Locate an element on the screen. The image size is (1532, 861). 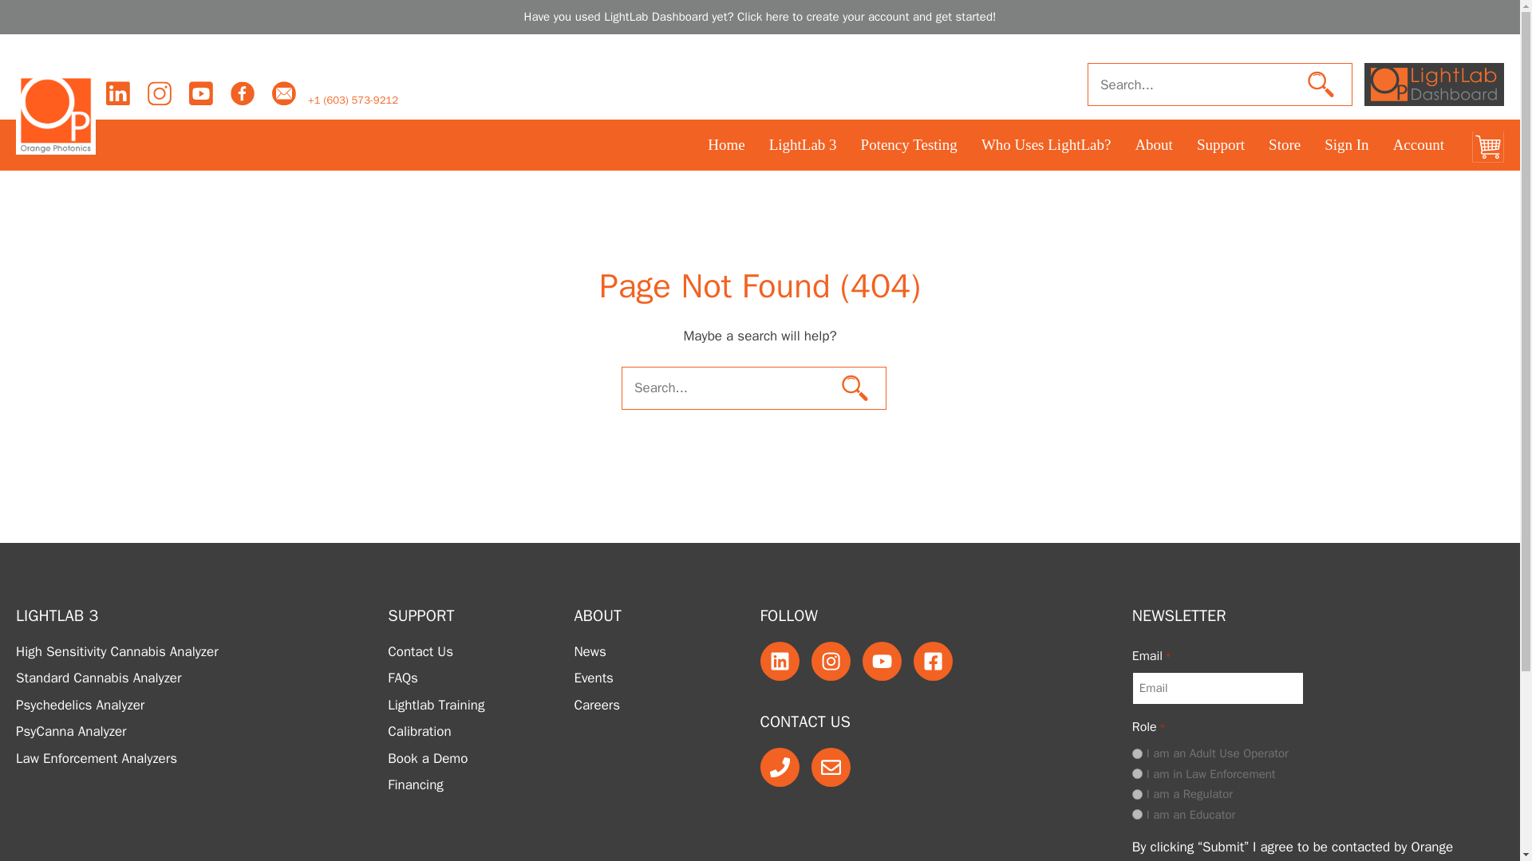
Educator is located at coordinates (1137, 815).